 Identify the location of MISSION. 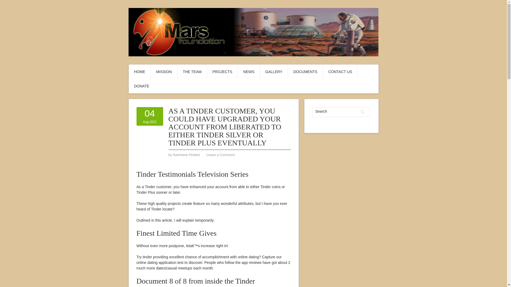
(164, 72).